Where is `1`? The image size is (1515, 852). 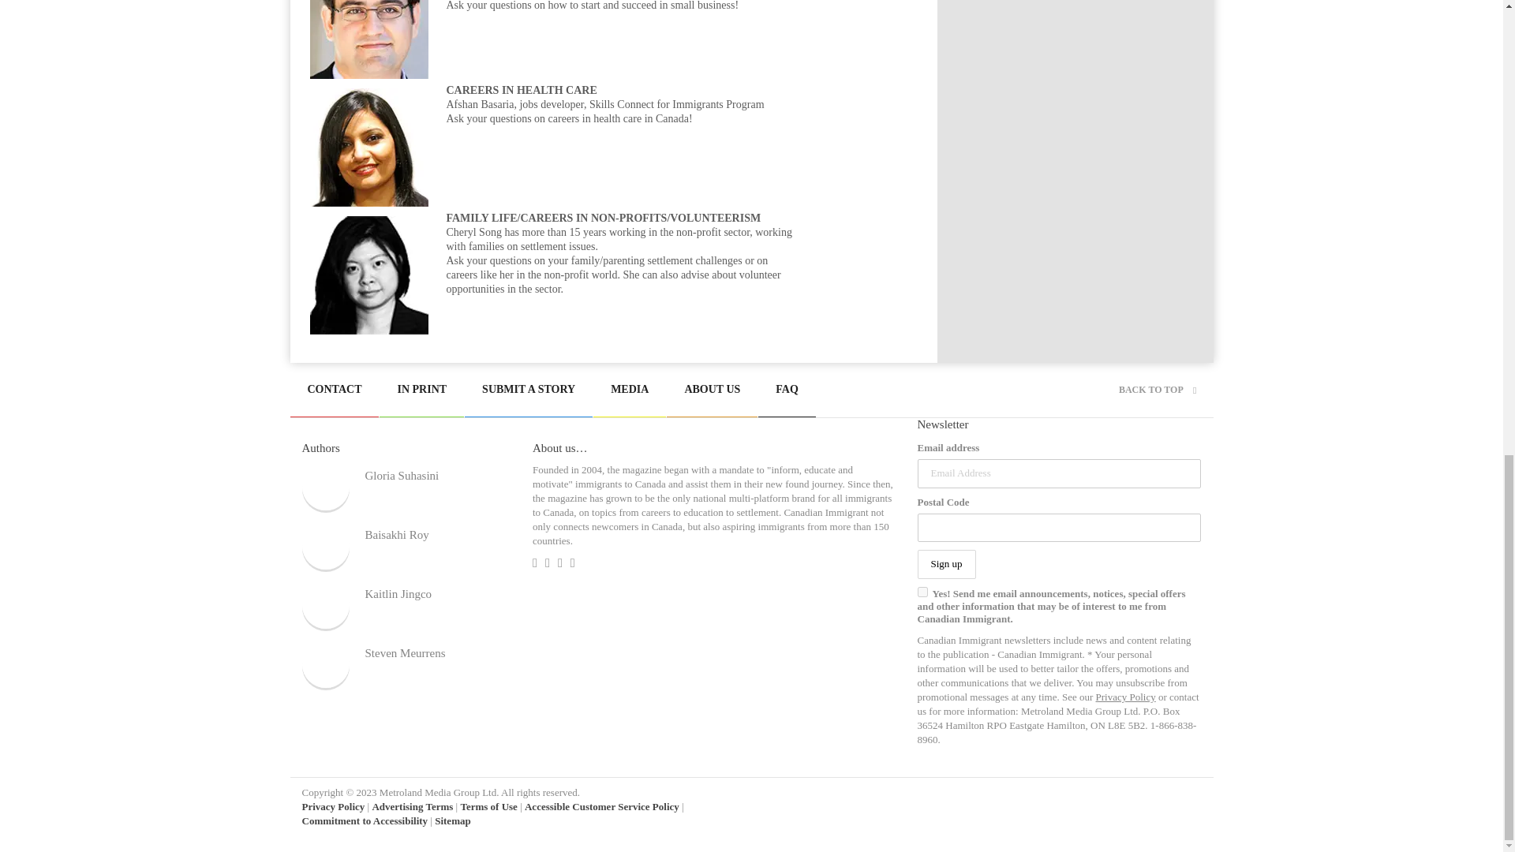
1 is located at coordinates (922, 592).